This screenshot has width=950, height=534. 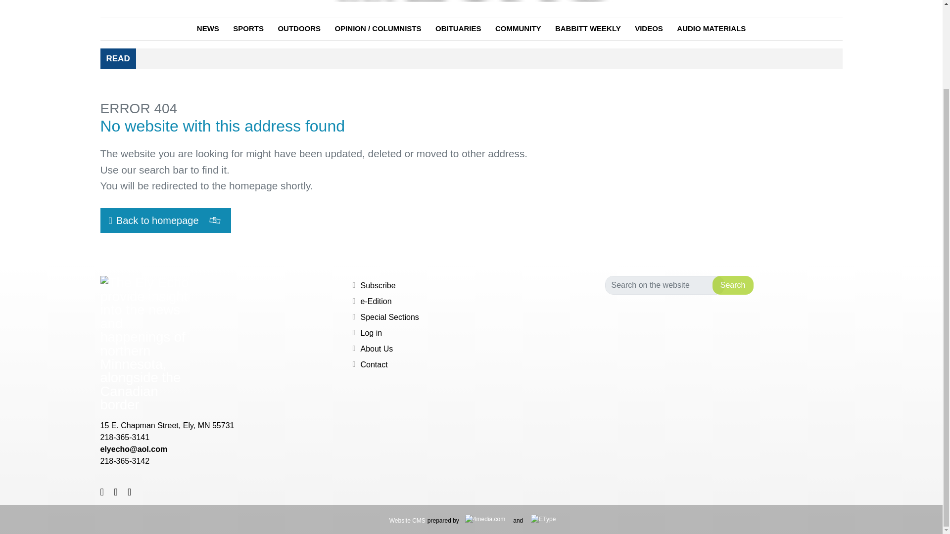 What do you see at coordinates (299, 29) in the screenshot?
I see `OUTDOORS` at bounding box center [299, 29].